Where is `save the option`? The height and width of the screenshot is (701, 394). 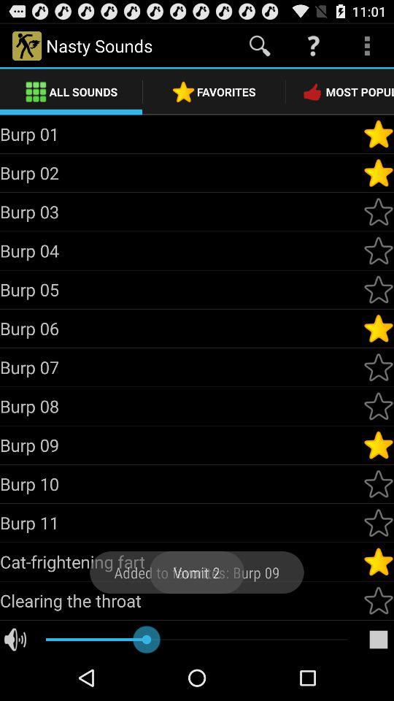 save the option is located at coordinates (379, 406).